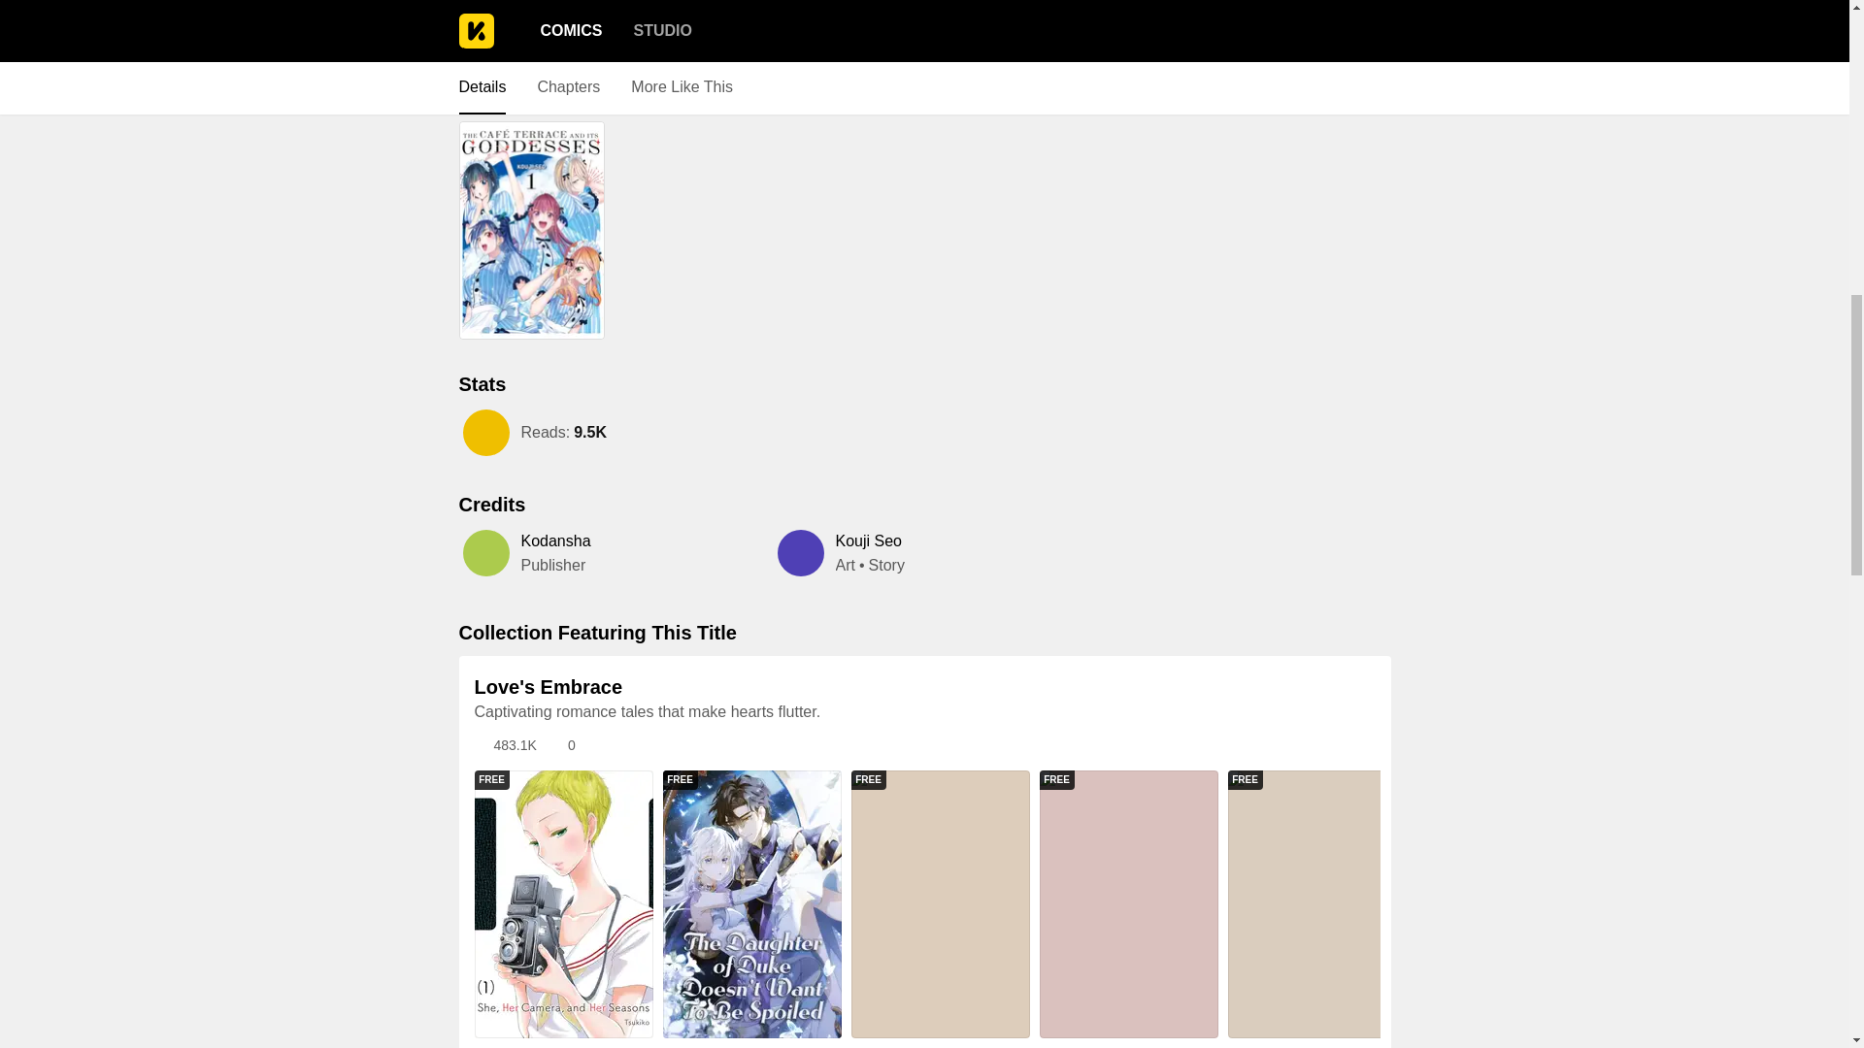 Image resolution: width=1864 pixels, height=1048 pixels. Describe the element at coordinates (868, 541) in the screenshot. I see `Kouji Seo` at that location.